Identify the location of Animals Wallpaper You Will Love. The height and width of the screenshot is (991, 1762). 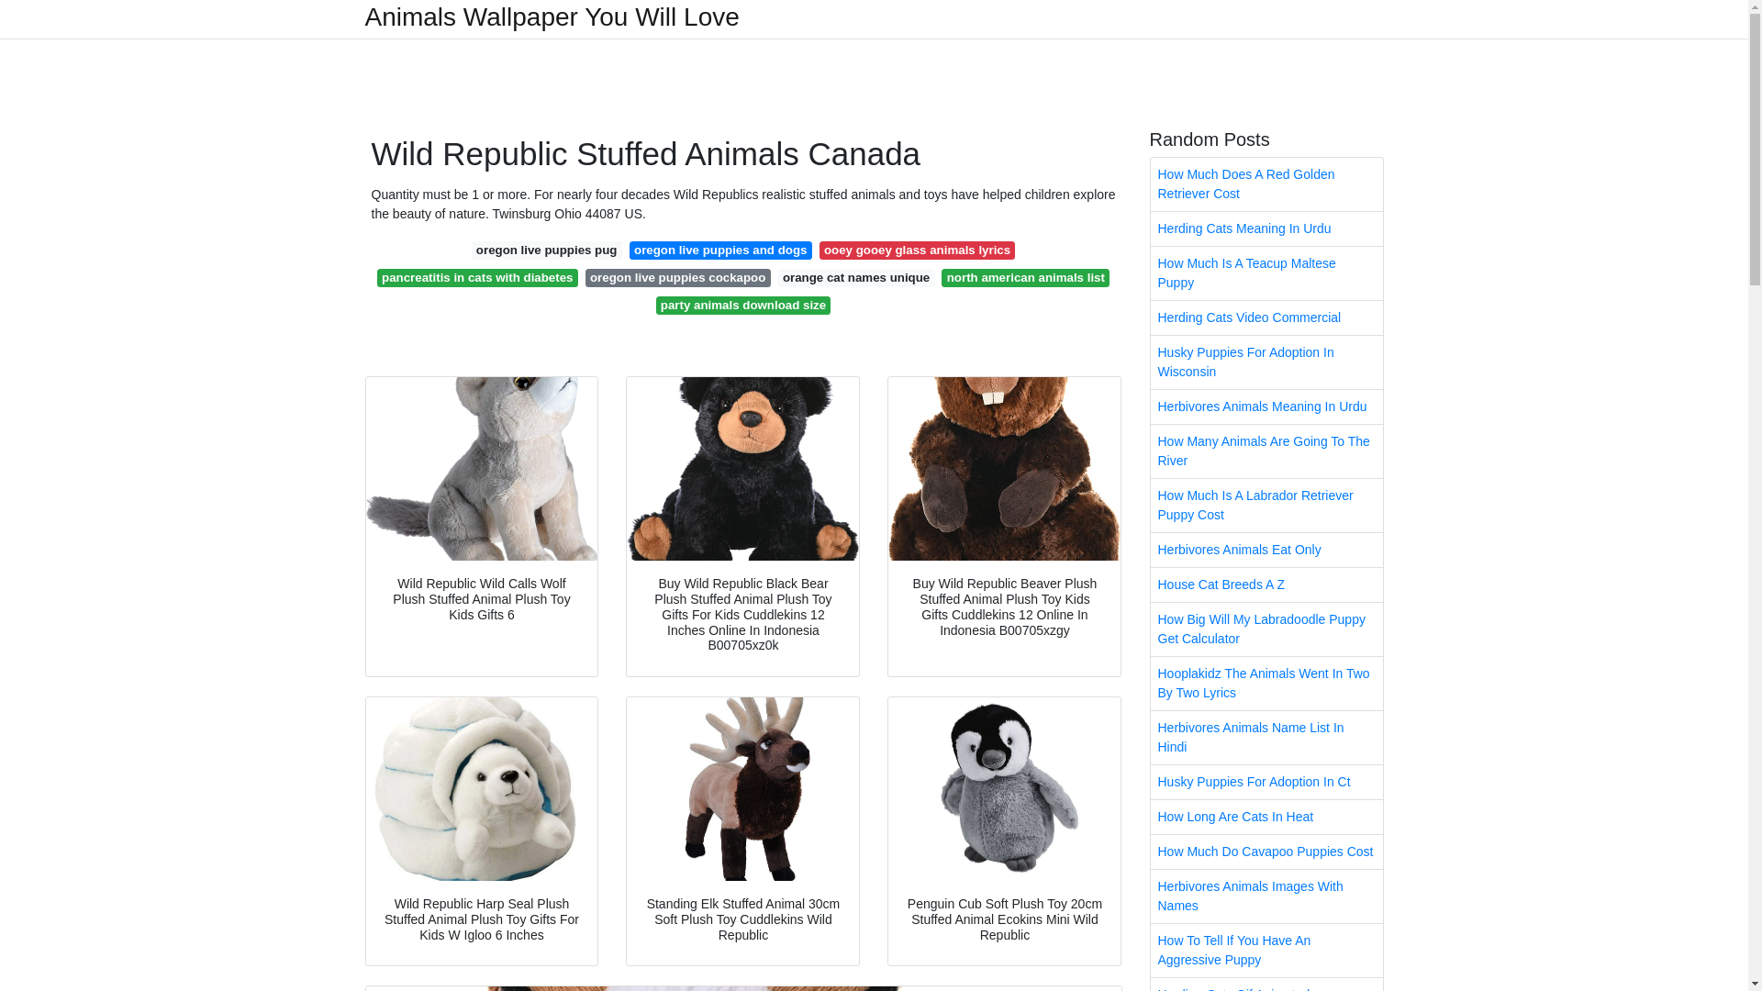
(552, 17).